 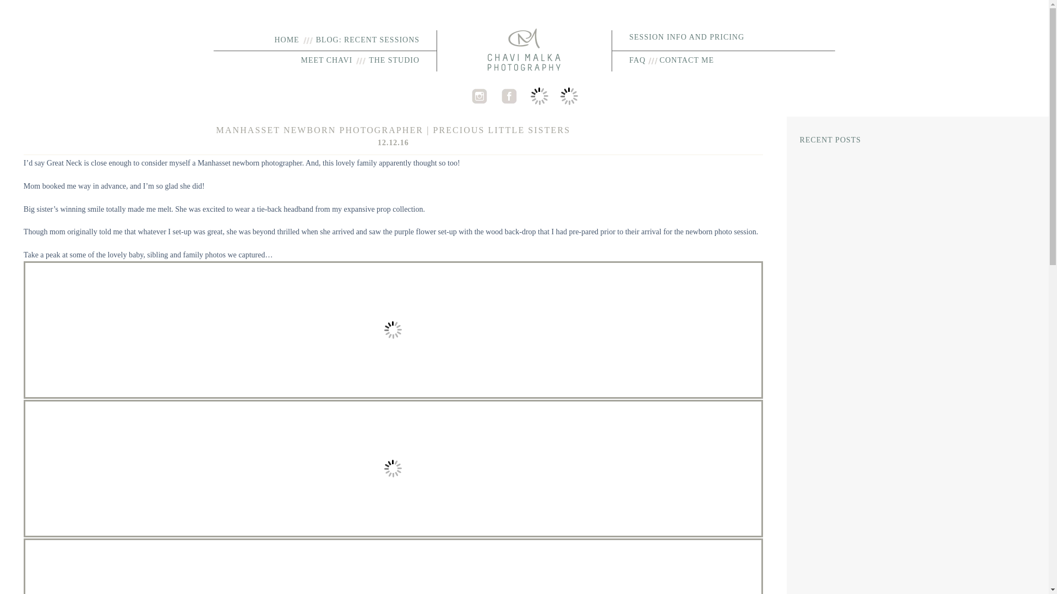 What do you see at coordinates (686, 37) in the screenshot?
I see `SESSION INFO AND PRICING` at bounding box center [686, 37].